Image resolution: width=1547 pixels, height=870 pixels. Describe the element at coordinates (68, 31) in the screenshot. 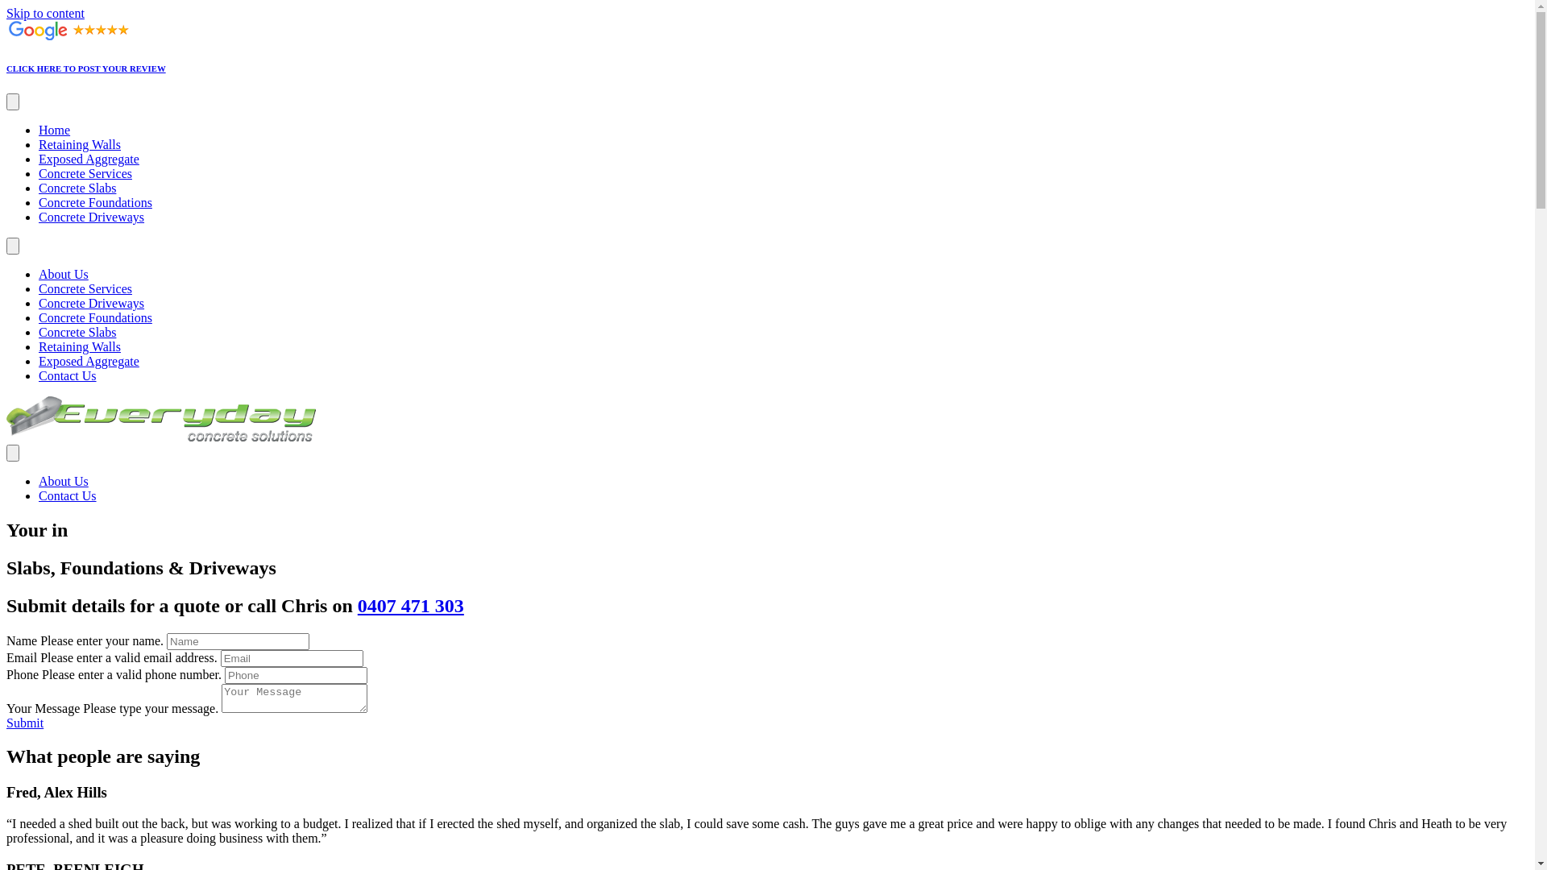

I see `google` at that location.